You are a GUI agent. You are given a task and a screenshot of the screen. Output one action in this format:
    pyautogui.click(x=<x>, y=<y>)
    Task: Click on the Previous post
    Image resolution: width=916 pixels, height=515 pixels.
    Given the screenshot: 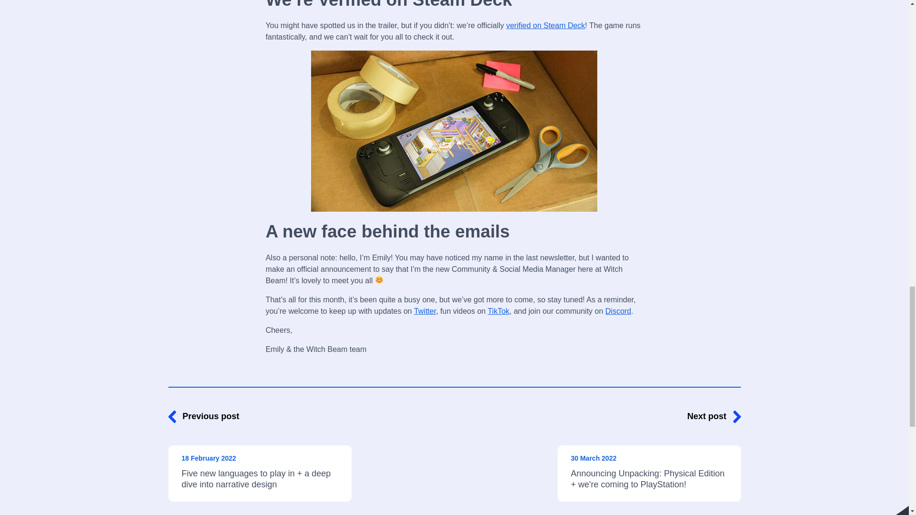 What is the action you would take?
    pyautogui.click(x=259, y=416)
    